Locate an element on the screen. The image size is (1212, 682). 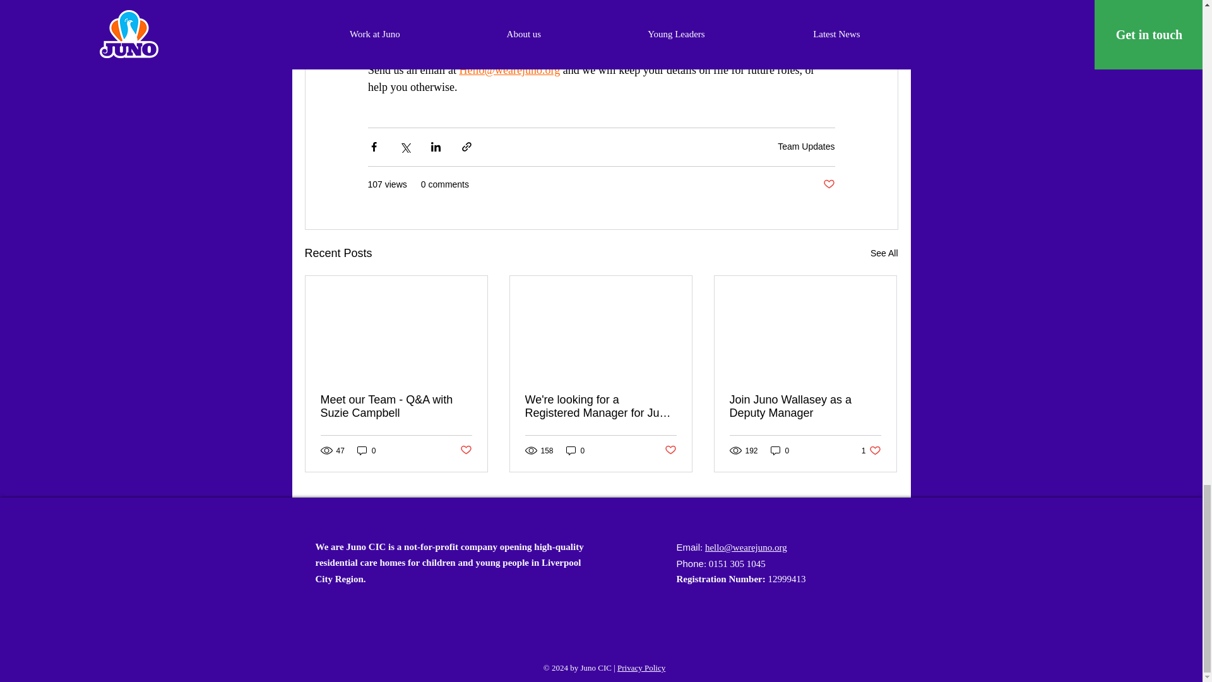
0 is located at coordinates (366, 450).